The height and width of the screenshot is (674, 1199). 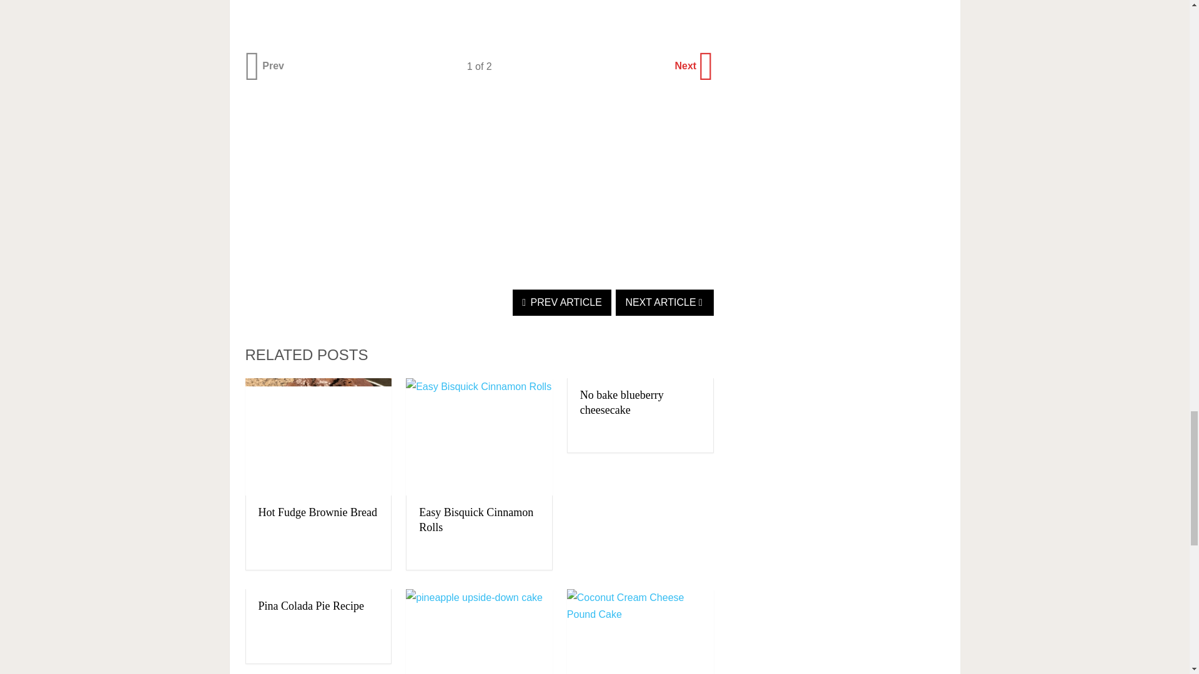 What do you see at coordinates (311, 605) in the screenshot?
I see `Pina Colada Pie Recipe` at bounding box center [311, 605].